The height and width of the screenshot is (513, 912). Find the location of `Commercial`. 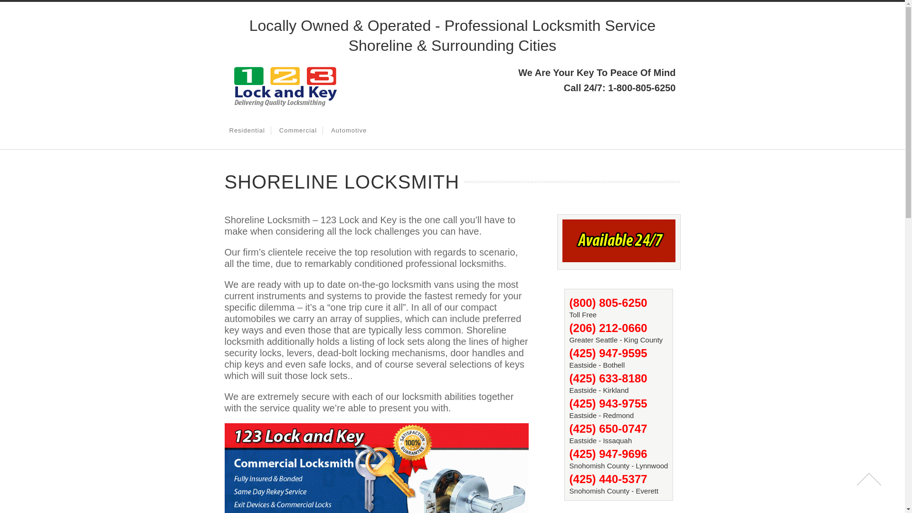

Commercial is located at coordinates (298, 131).